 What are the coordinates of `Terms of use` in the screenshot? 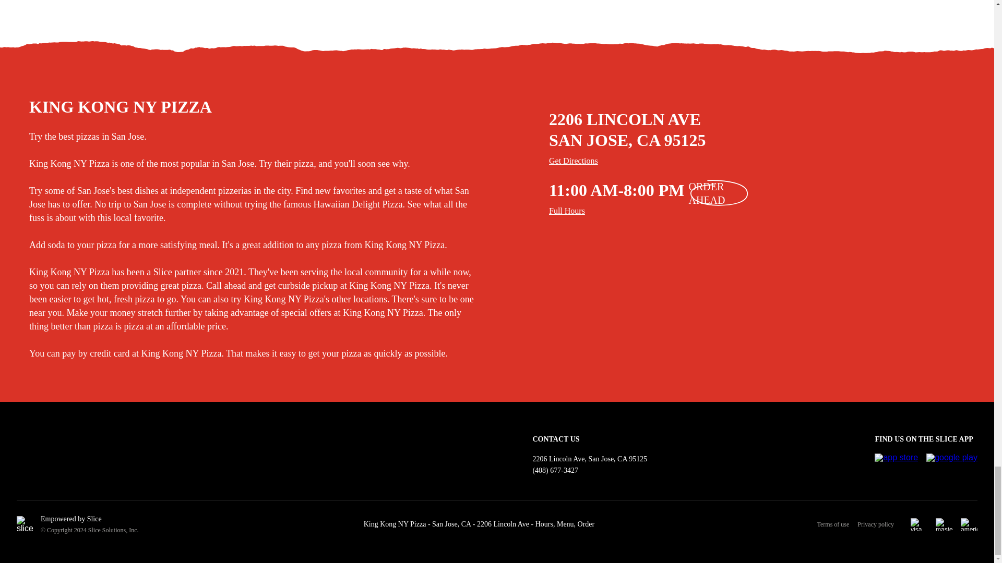 It's located at (837, 524).